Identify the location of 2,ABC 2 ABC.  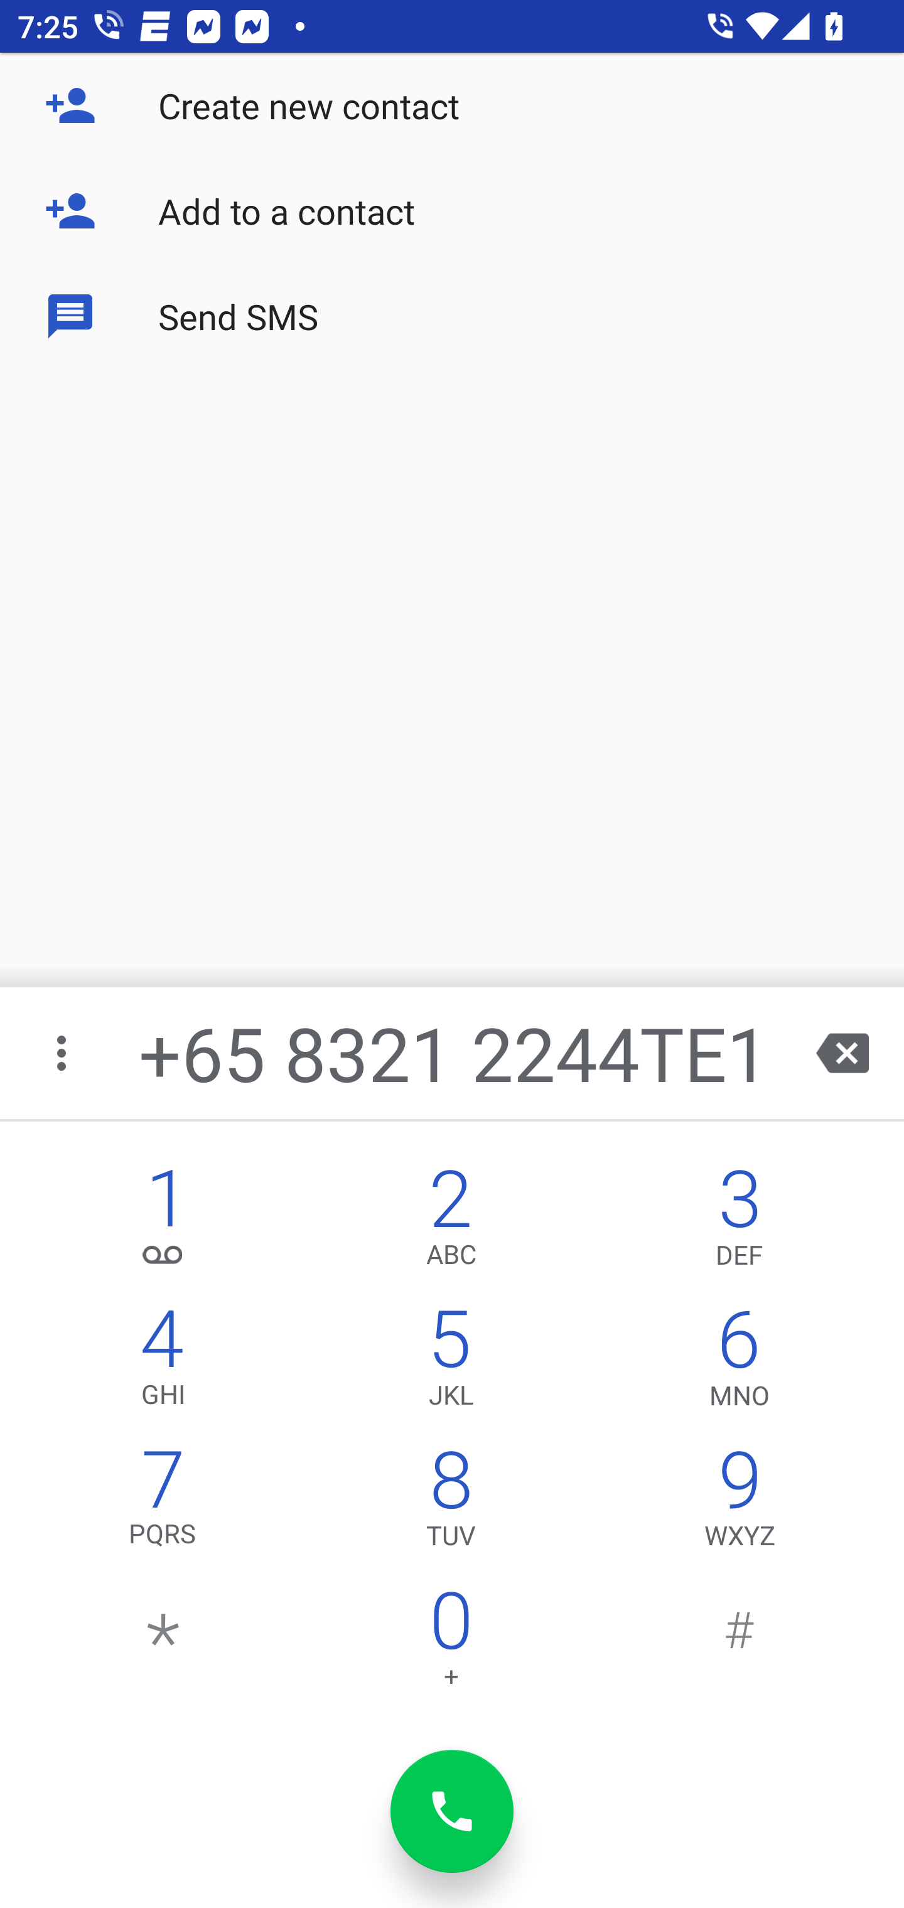
(451, 1223).